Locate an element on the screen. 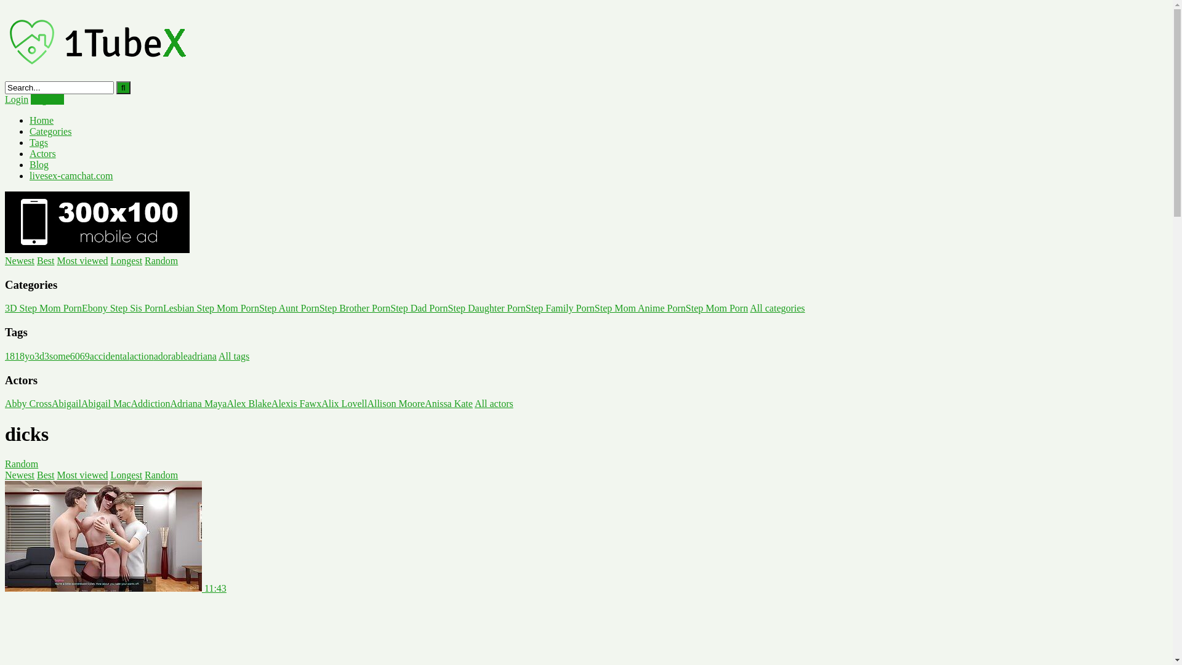 The image size is (1182, 665). Skip to content is located at coordinates (5, 5).